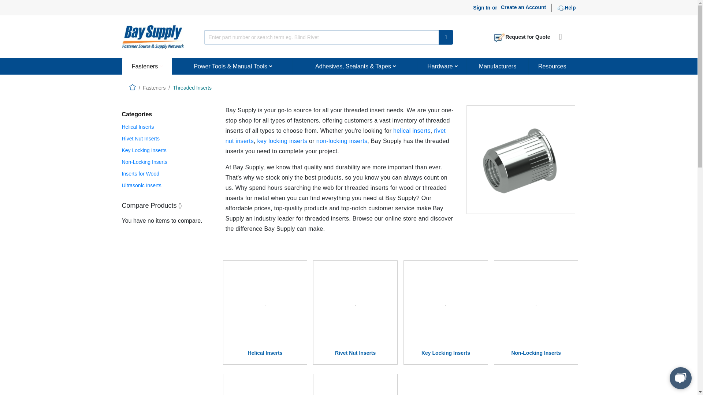  I want to click on Fasteners, so click(146, 66).